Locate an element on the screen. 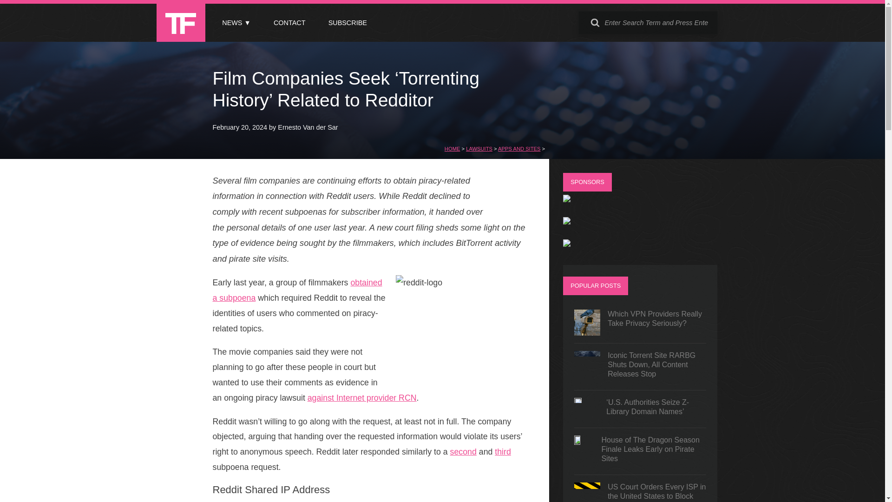 The image size is (892, 502). Private Internet Access is located at coordinates (567, 200).